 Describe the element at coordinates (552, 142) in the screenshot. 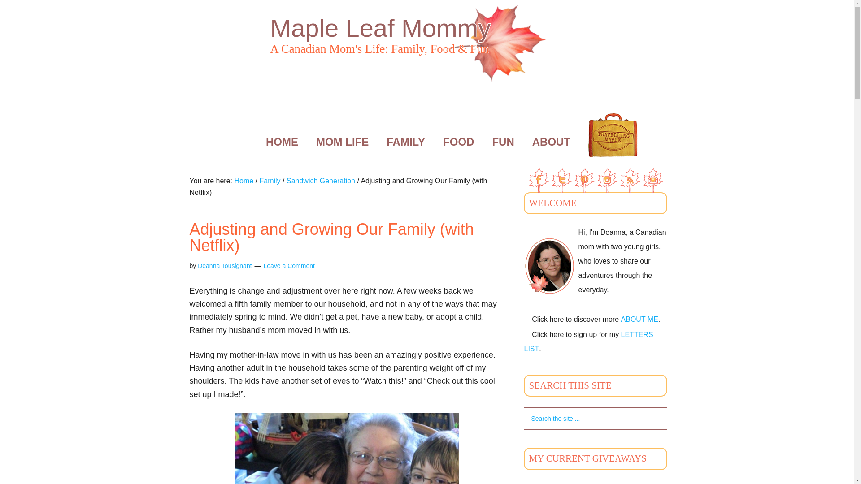

I see `ABOUT` at that location.